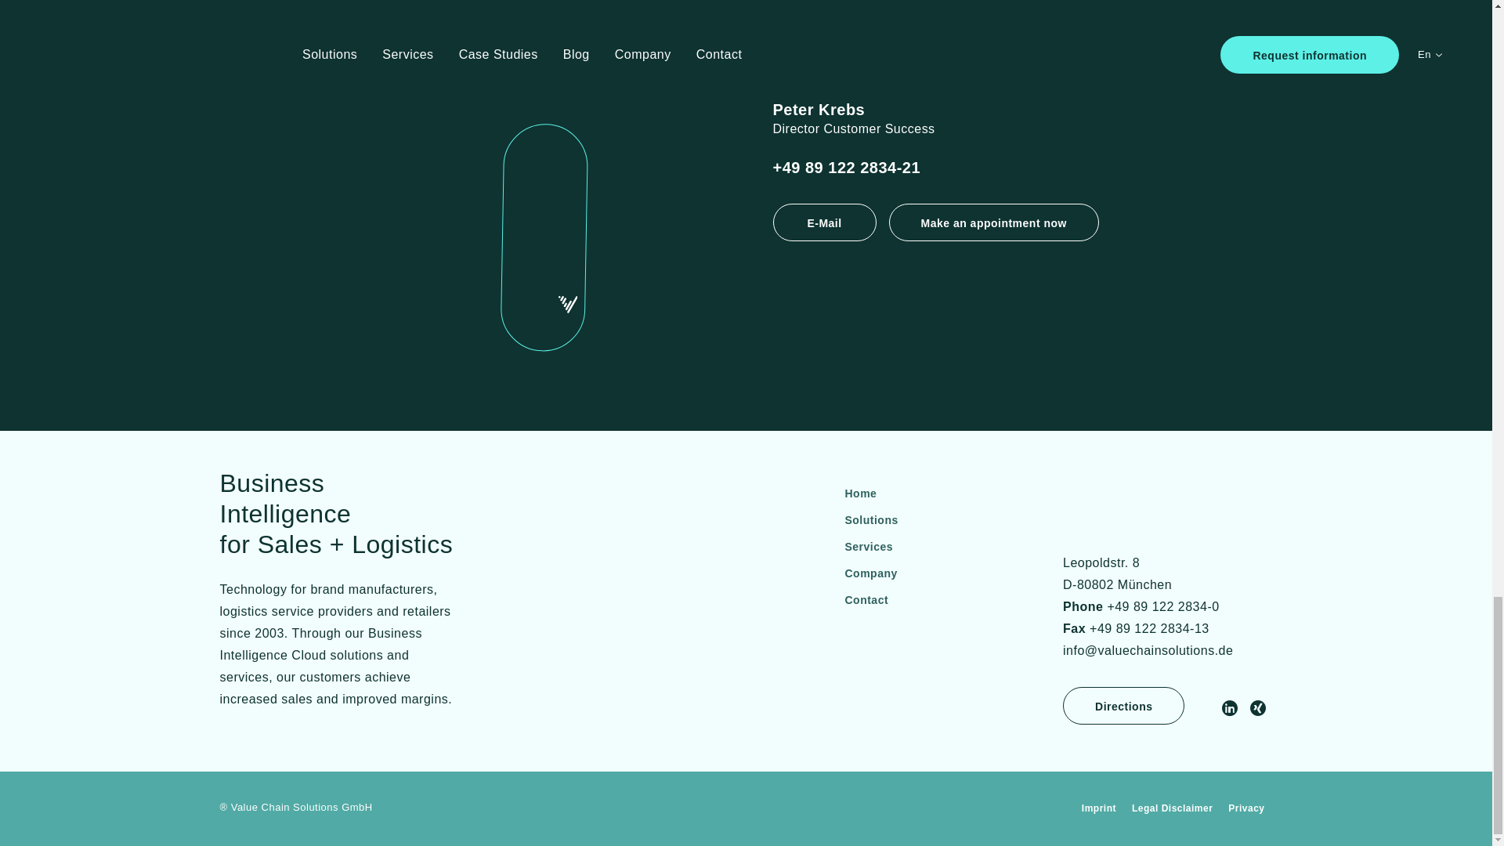 This screenshot has width=1504, height=846. I want to click on Contact, so click(866, 600).